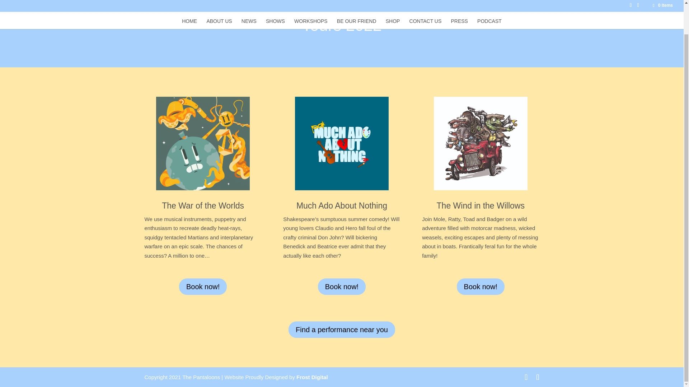  I want to click on Book now!, so click(480, 286).